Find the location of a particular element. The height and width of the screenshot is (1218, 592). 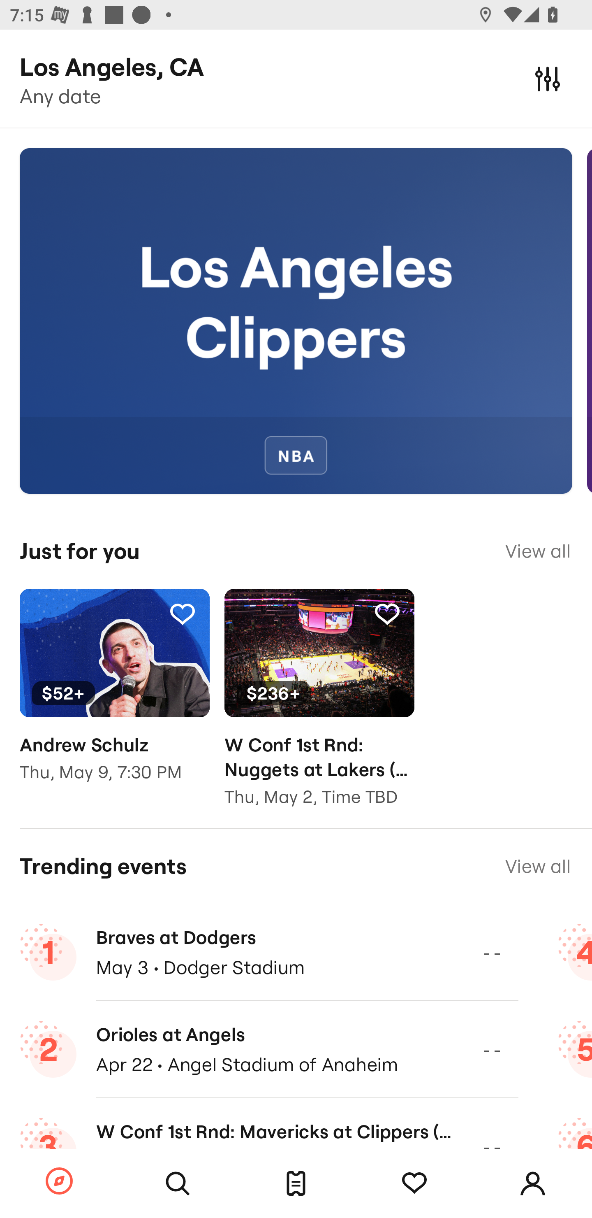

Browse is located at coordinates (59, 1182).